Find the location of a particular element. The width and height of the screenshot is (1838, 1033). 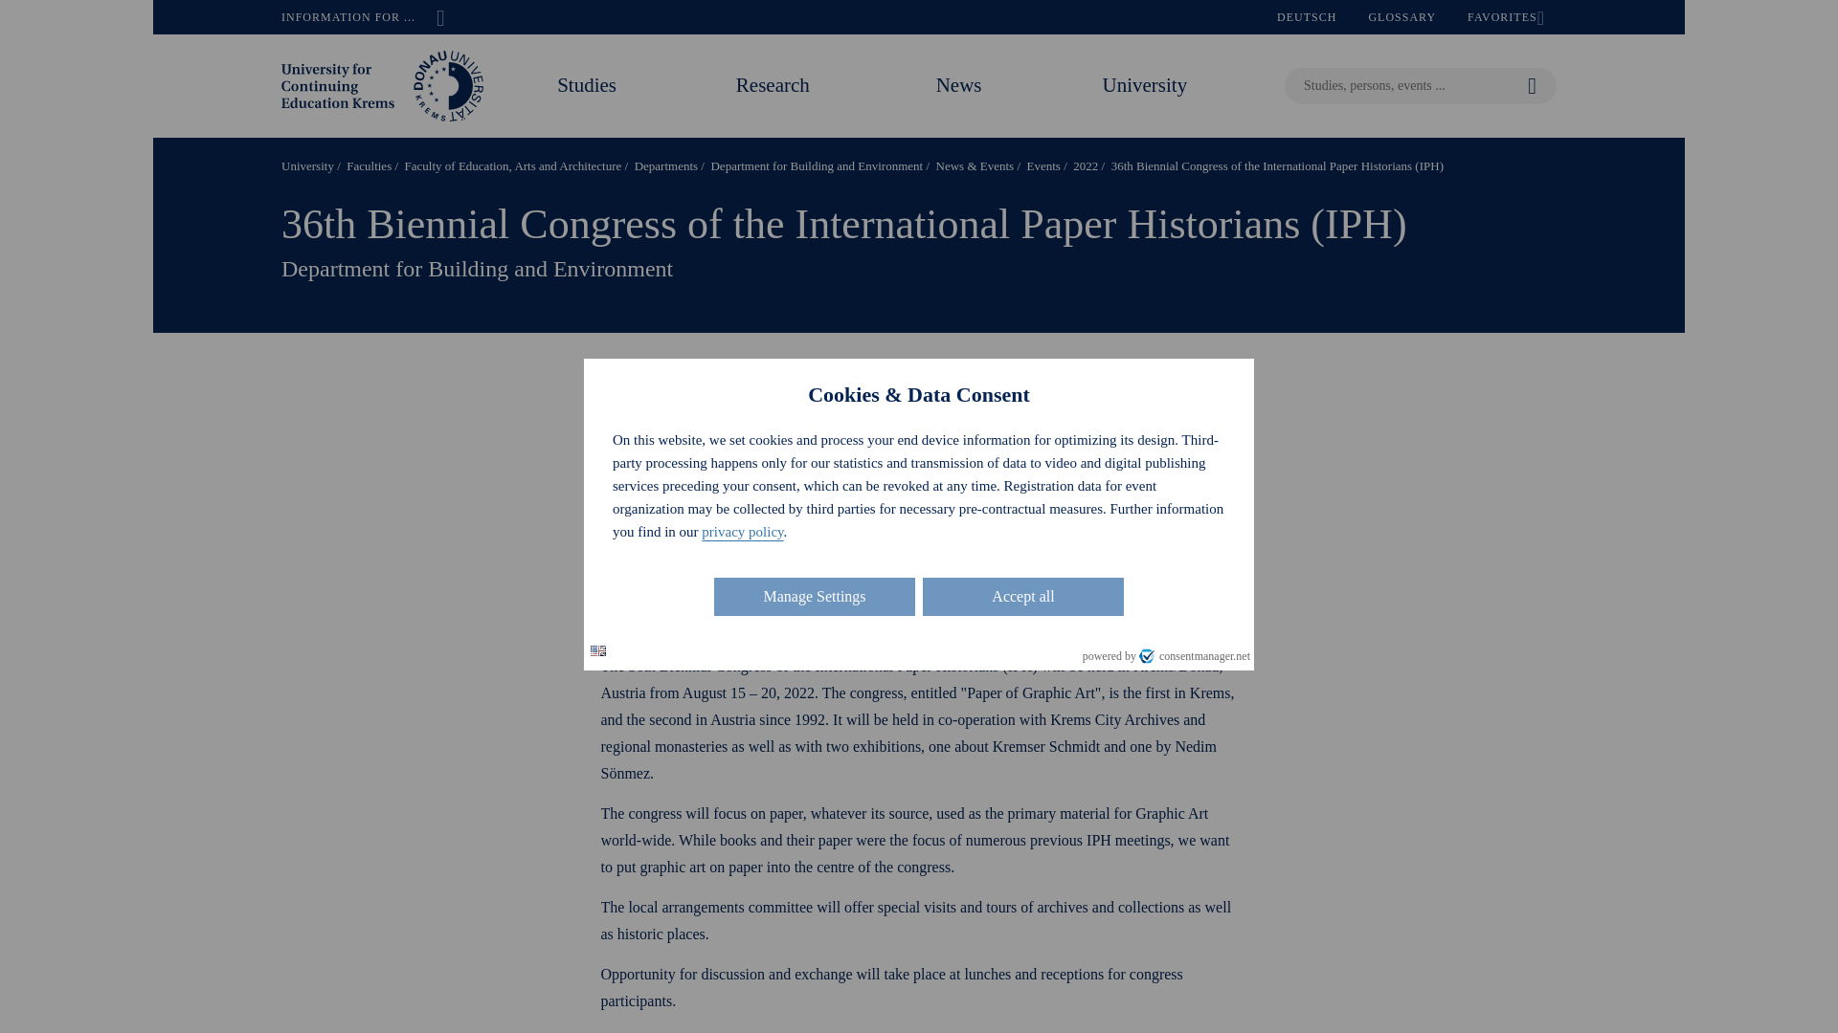

consentmanager.net is located at coordinates (1195, 656).